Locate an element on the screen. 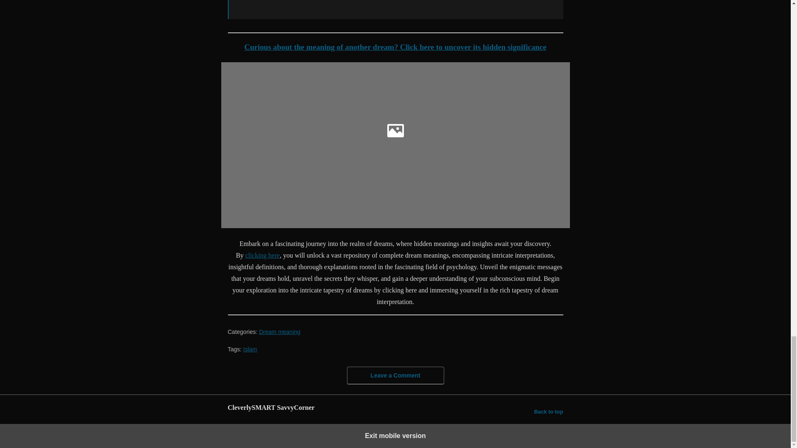 Image resolution: width=797 pixels, height=448 pixels. clicking here is located at coordinates (262, 255).